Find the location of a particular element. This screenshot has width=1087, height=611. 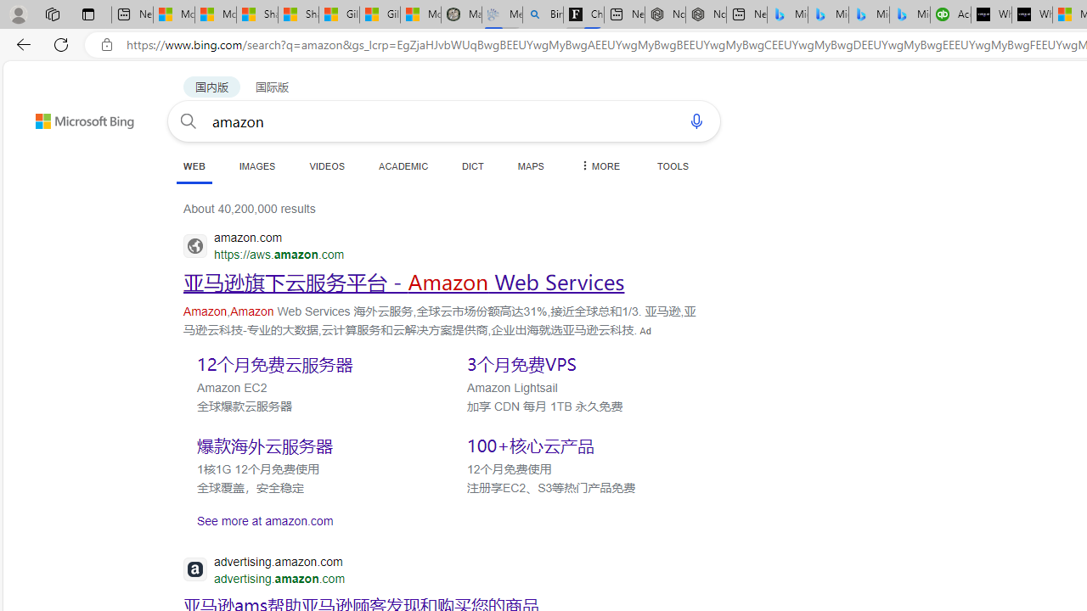

Search button is located at coordinates (189, 121).